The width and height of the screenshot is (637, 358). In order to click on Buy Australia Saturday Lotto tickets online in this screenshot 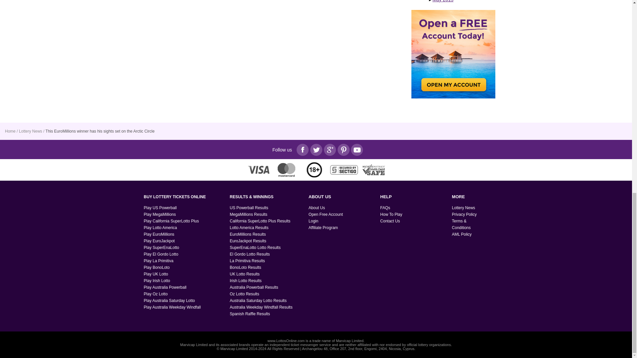, I will do `click(169, 300)`.